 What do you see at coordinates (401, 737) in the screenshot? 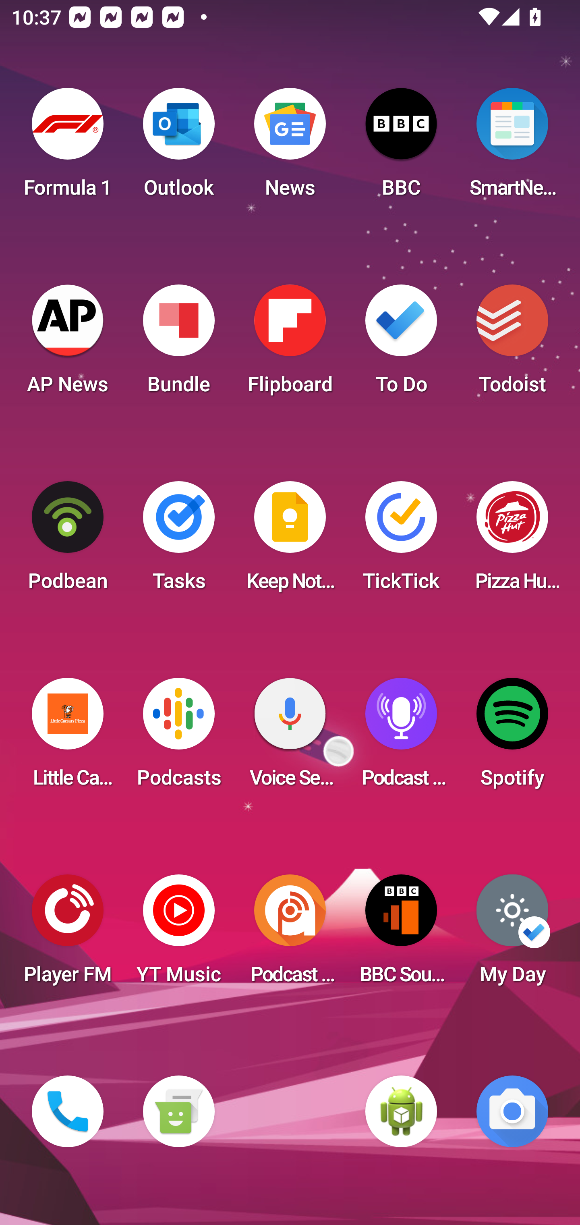
I see `Podcast Player` at bounding box center [401, 737].